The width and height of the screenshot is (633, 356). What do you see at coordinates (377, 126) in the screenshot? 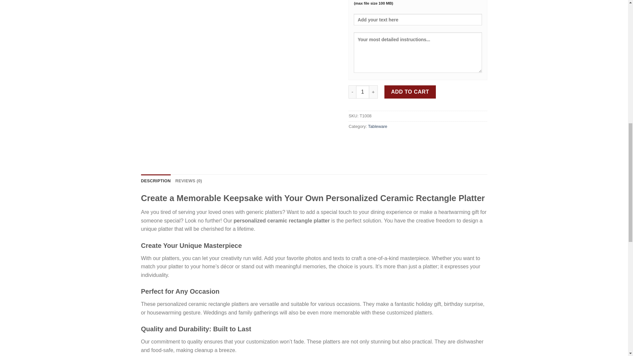
I see `Tableware` at bounding box center [377, 126].